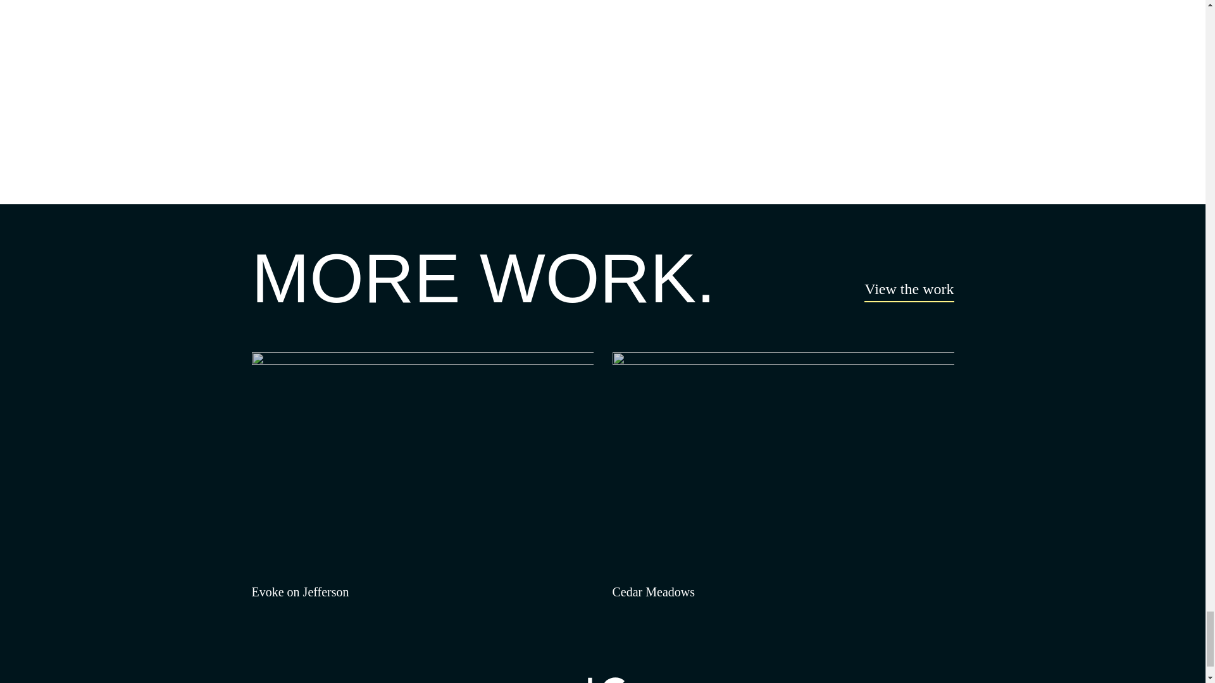  What do you see at coordinates (783, 477) in the screenshot?
I see `Cedar Meadows` at bounding box center [783, 477].